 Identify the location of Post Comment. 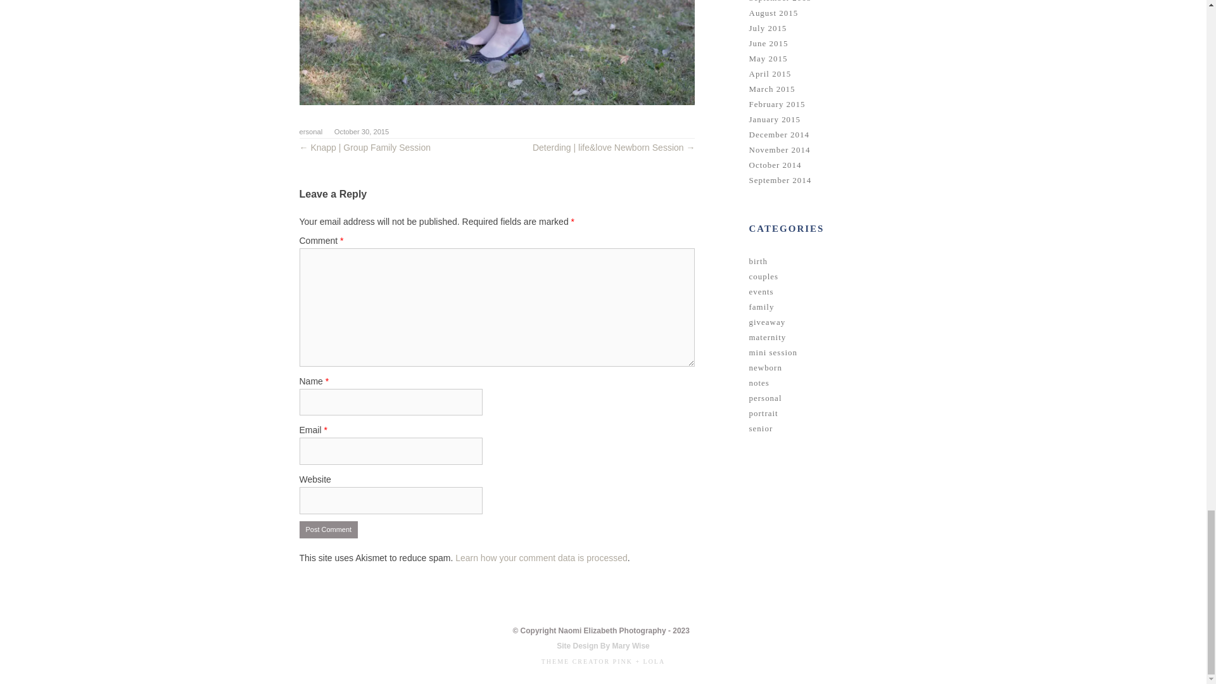
(328, 529).